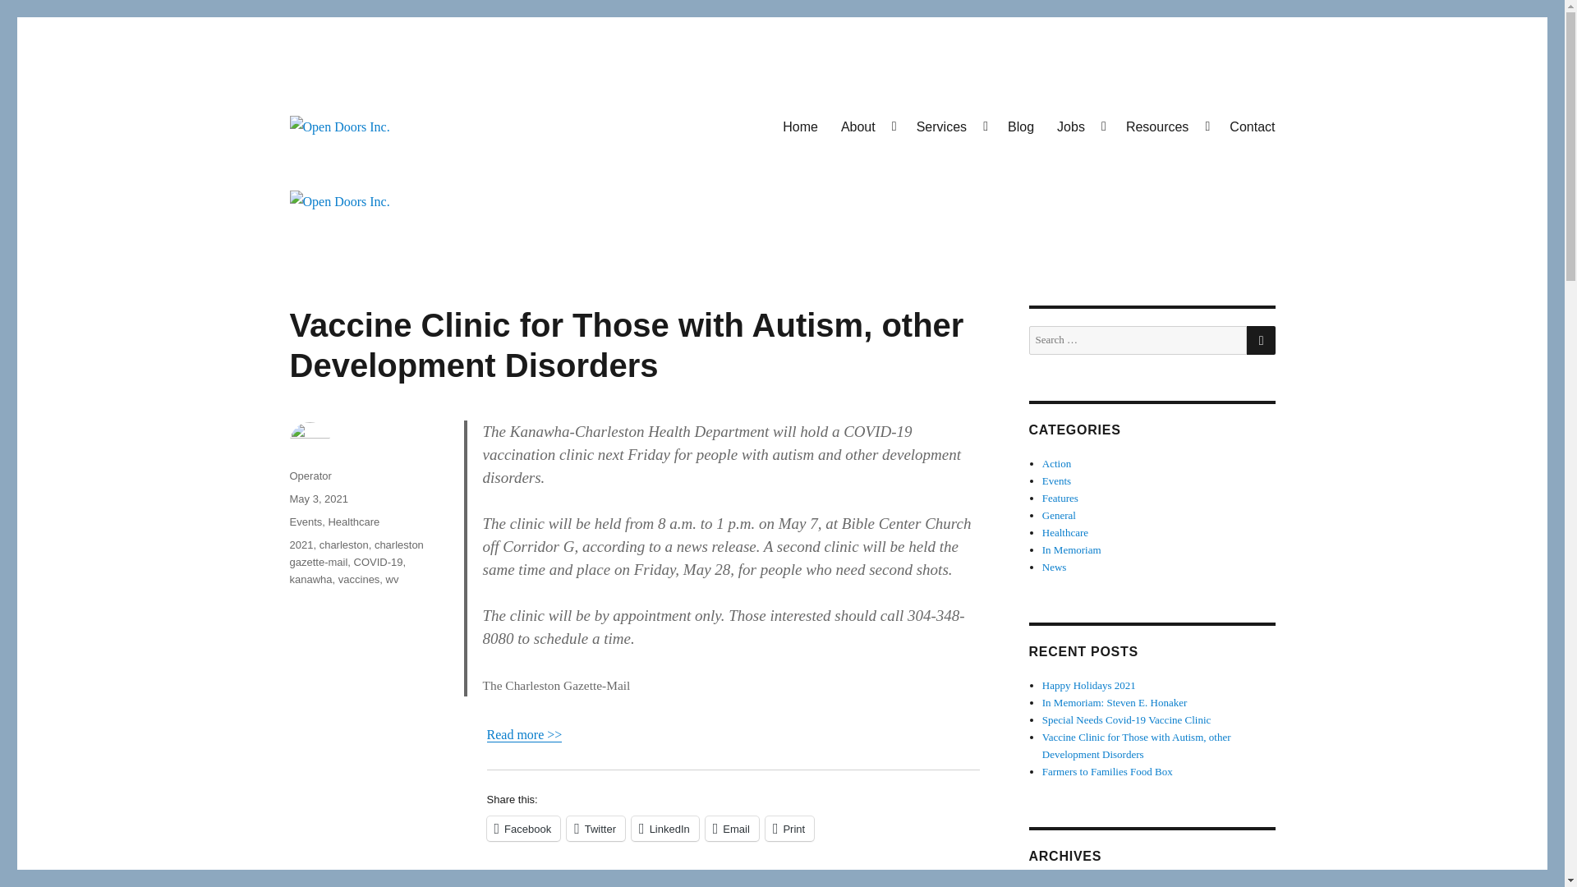 Image resolution: width=1577 pixels, height=887 pixels. What do you see at coordinates (1020, 126) in the screenshot?
I see `Blog` at bounding box center [1020, 126].